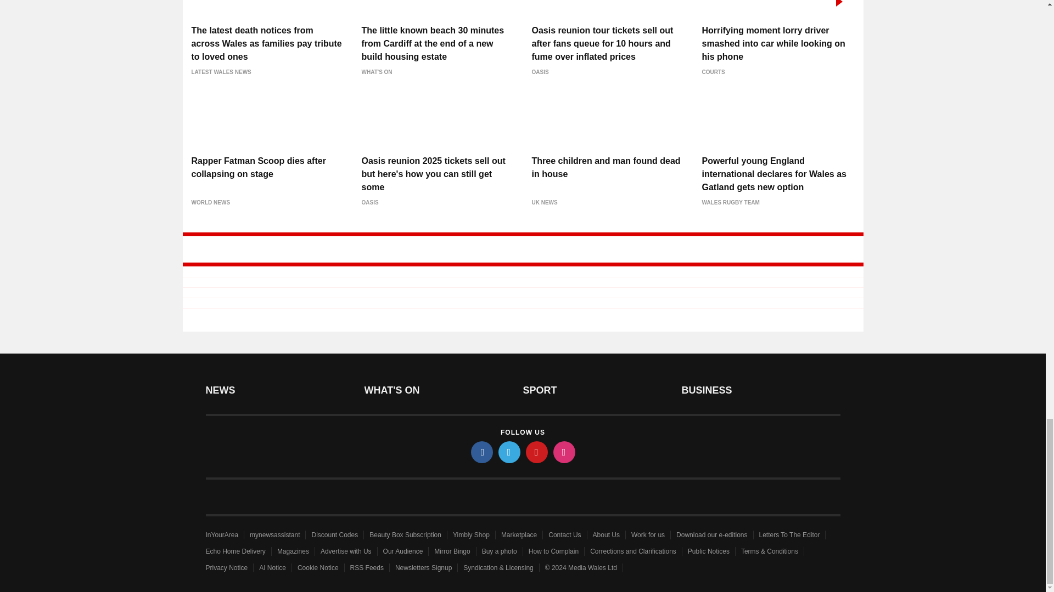 This screenshot has height=592, width=1054. I want to click on pinterest, so click(537, 452).